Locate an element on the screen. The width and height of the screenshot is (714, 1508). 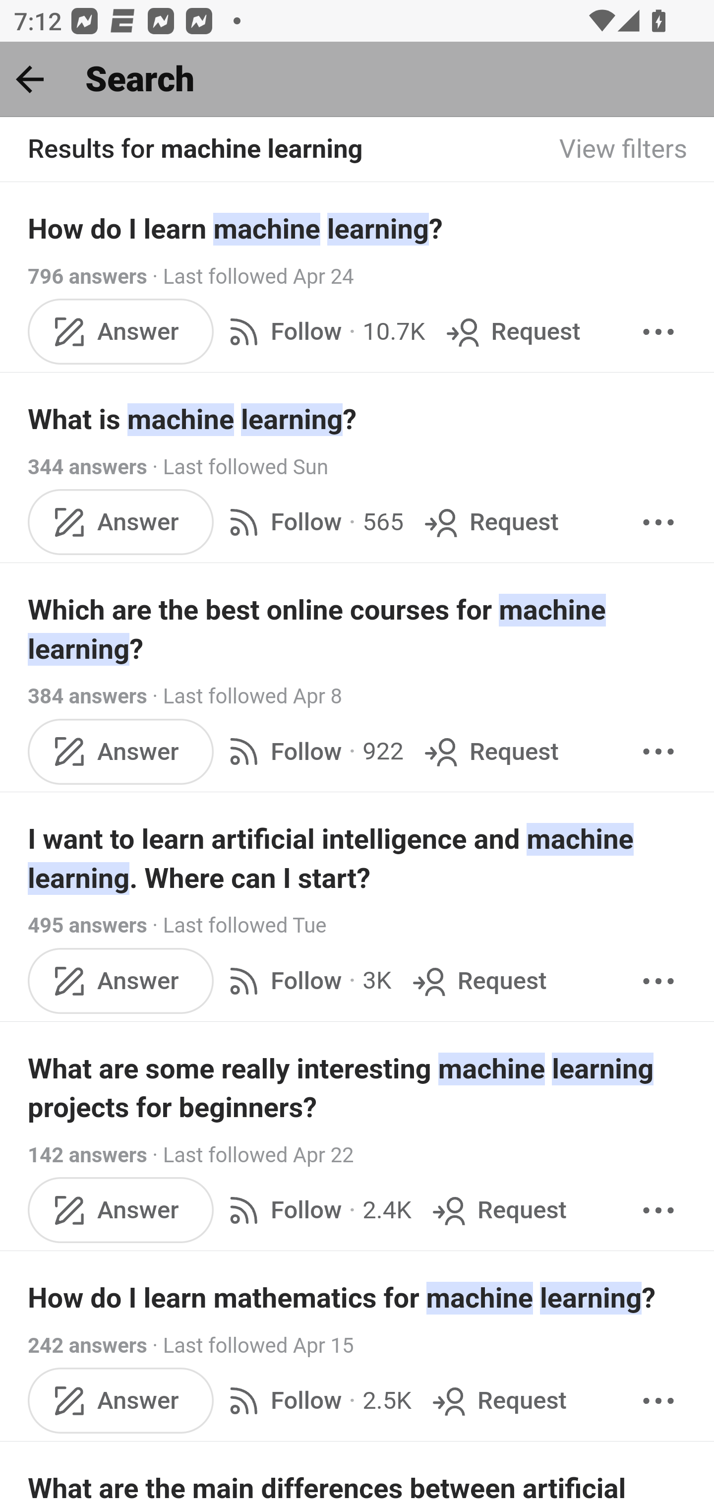
View filters is located at coordinates (624, 150).